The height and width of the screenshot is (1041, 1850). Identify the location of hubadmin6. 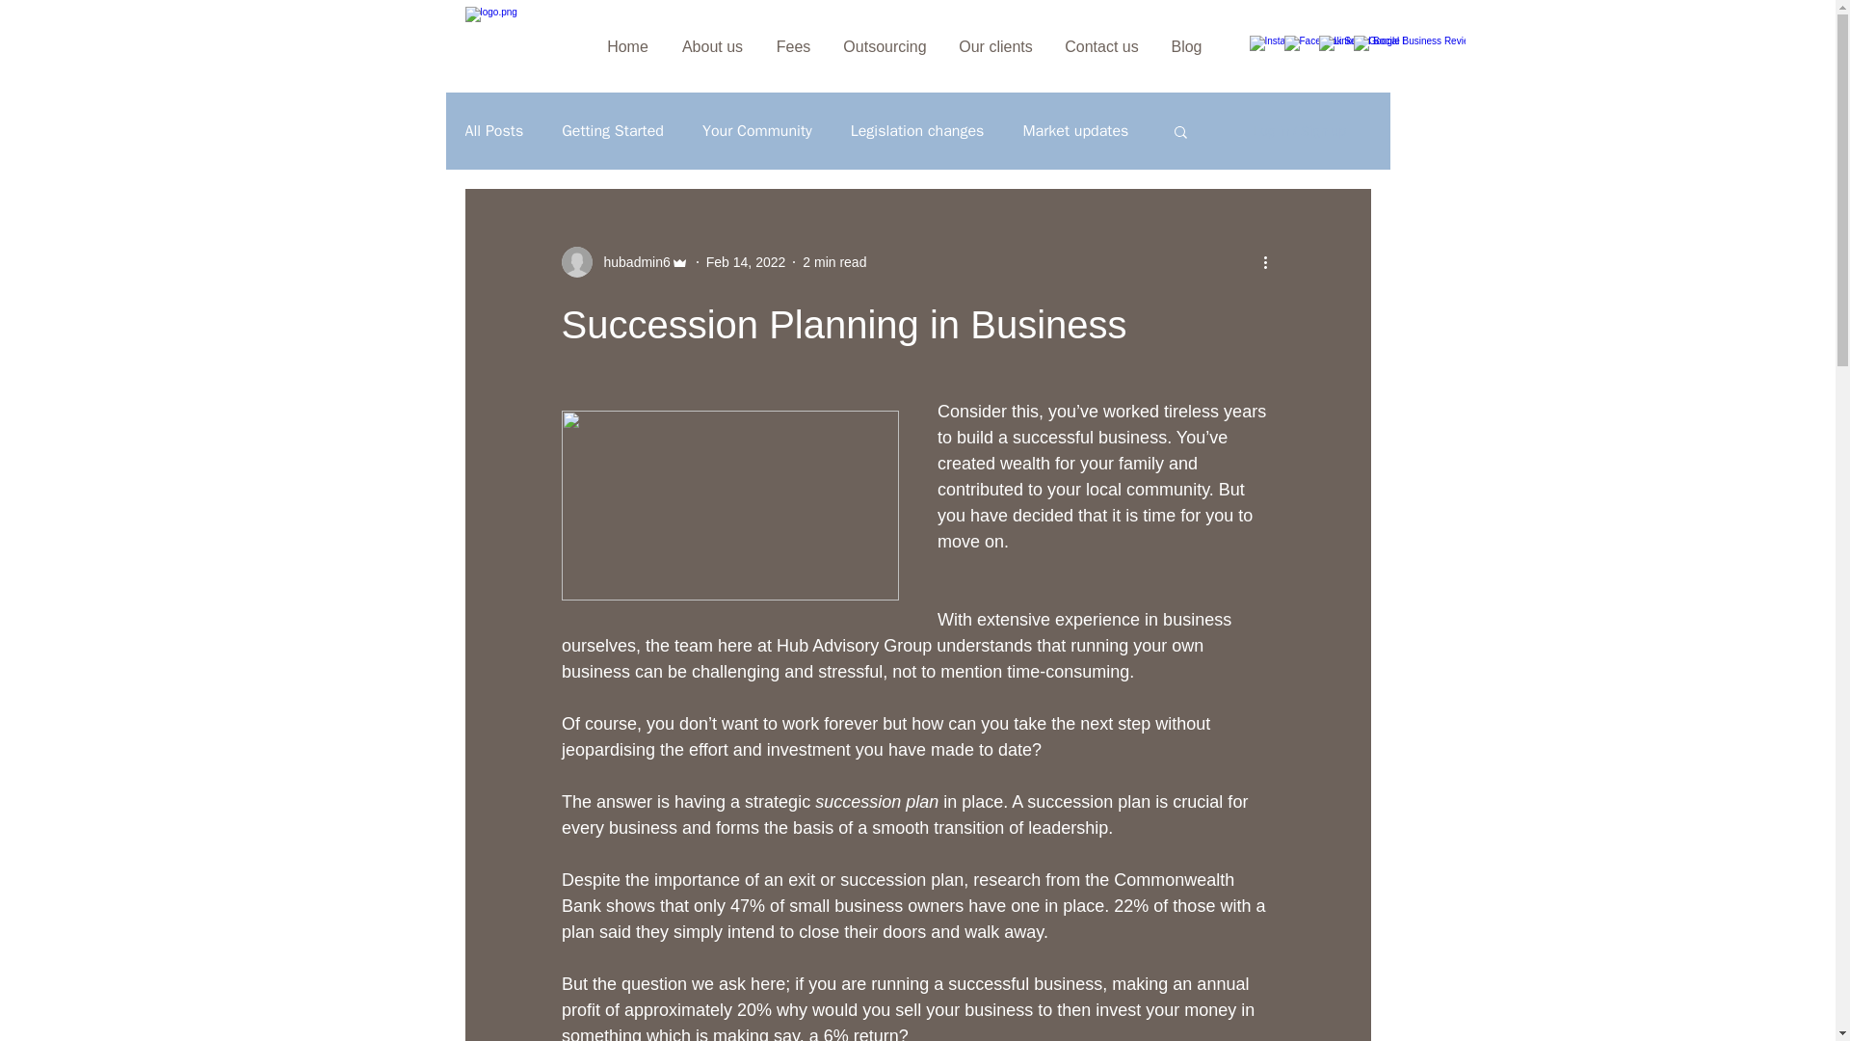
(630, 262).